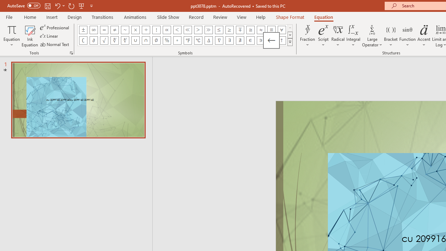  I want to click on Large Operator, so click(372, 36).